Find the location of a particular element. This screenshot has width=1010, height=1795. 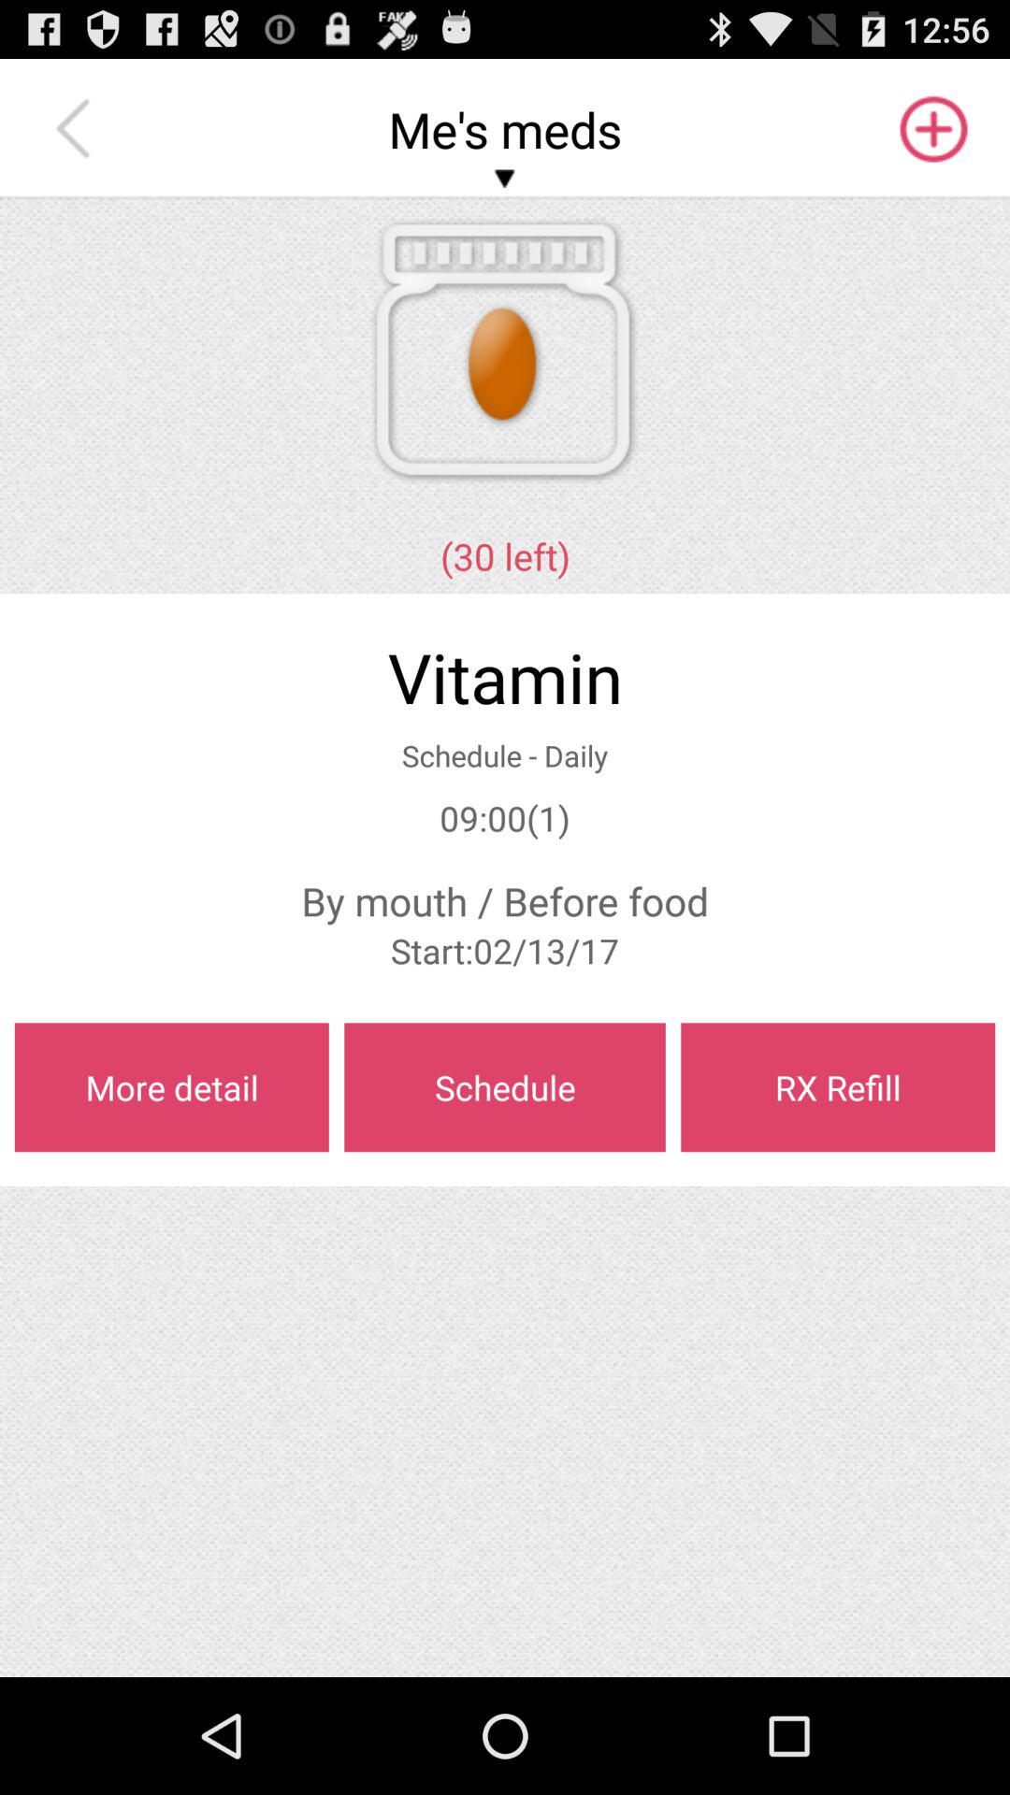

select the more detail on the left is located at coordinates (171, 1087).